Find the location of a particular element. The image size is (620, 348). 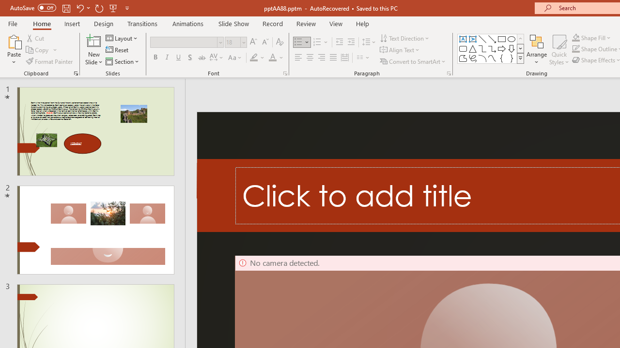

Redo is located at coordinates (99, 8).